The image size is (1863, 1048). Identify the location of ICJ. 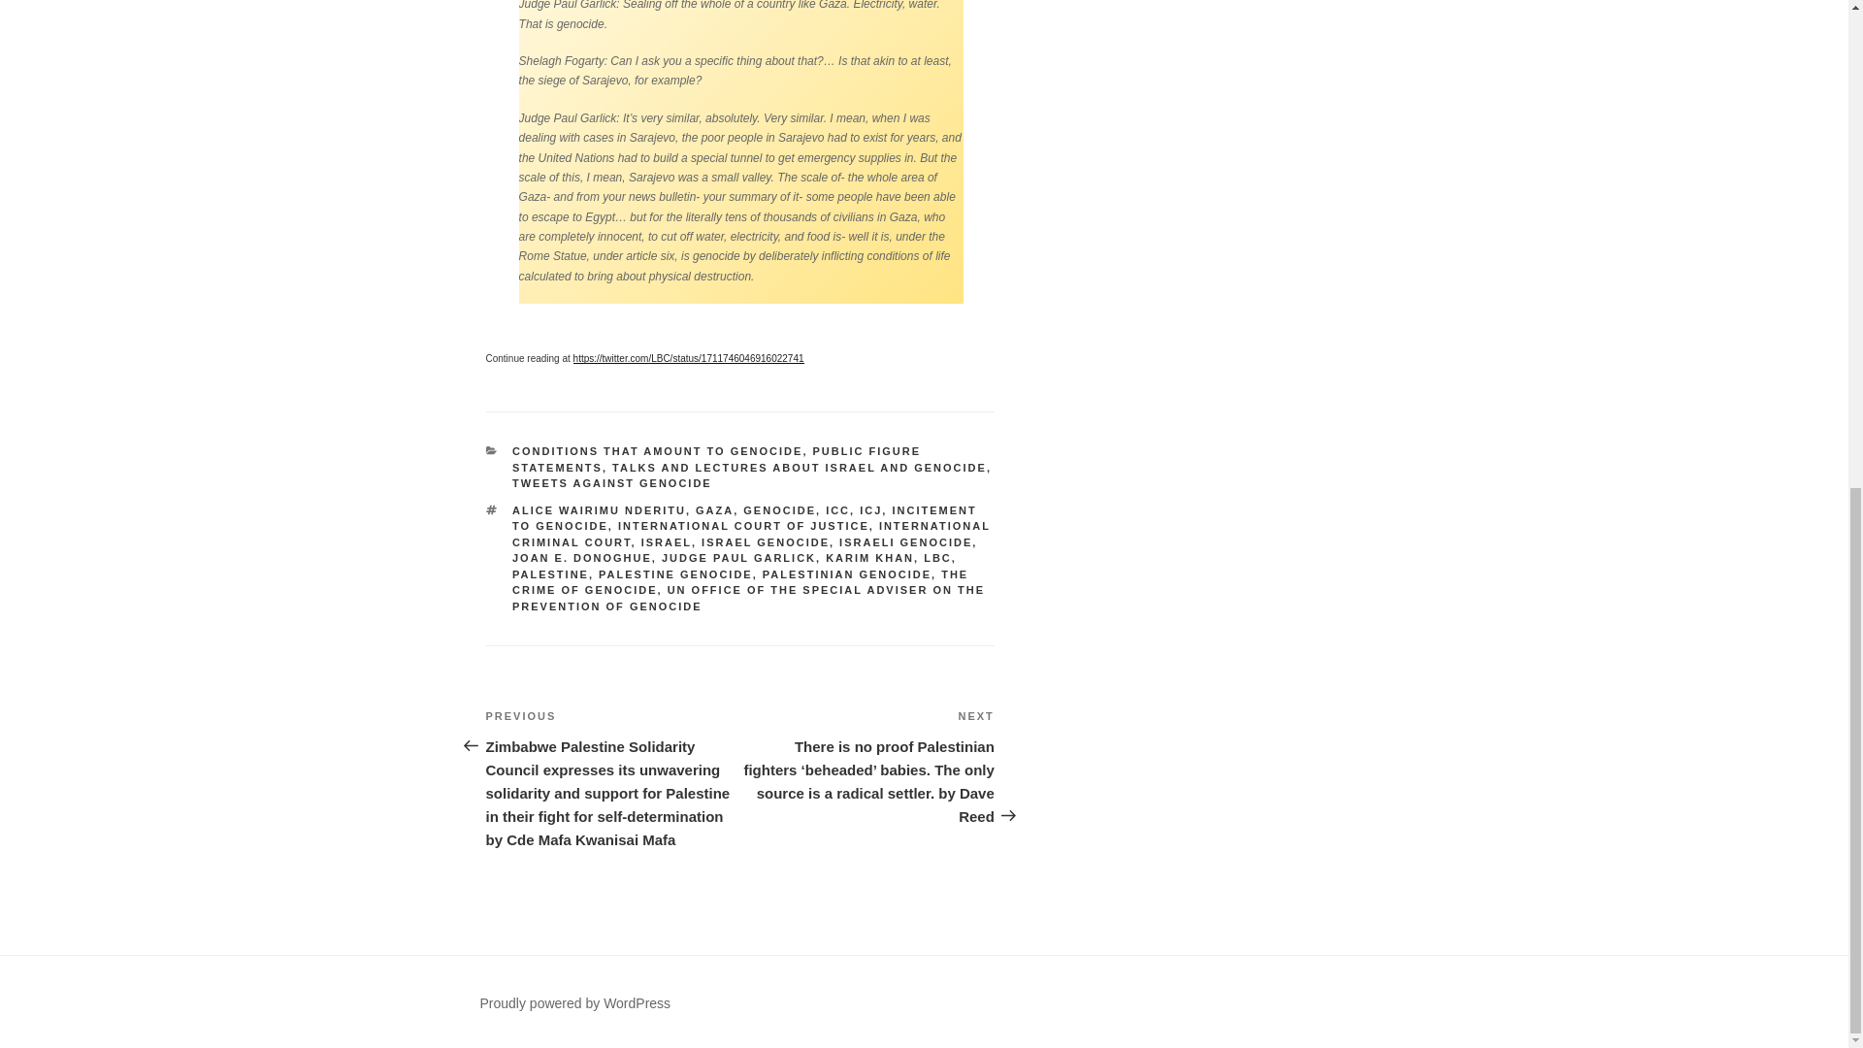
(869, 510).